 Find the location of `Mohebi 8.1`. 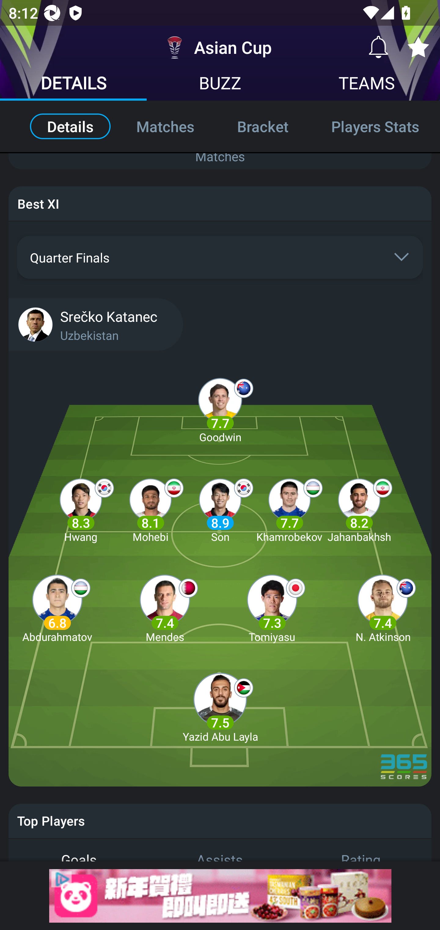

Mohebi 8.1 is located at coordinates (150, 508).